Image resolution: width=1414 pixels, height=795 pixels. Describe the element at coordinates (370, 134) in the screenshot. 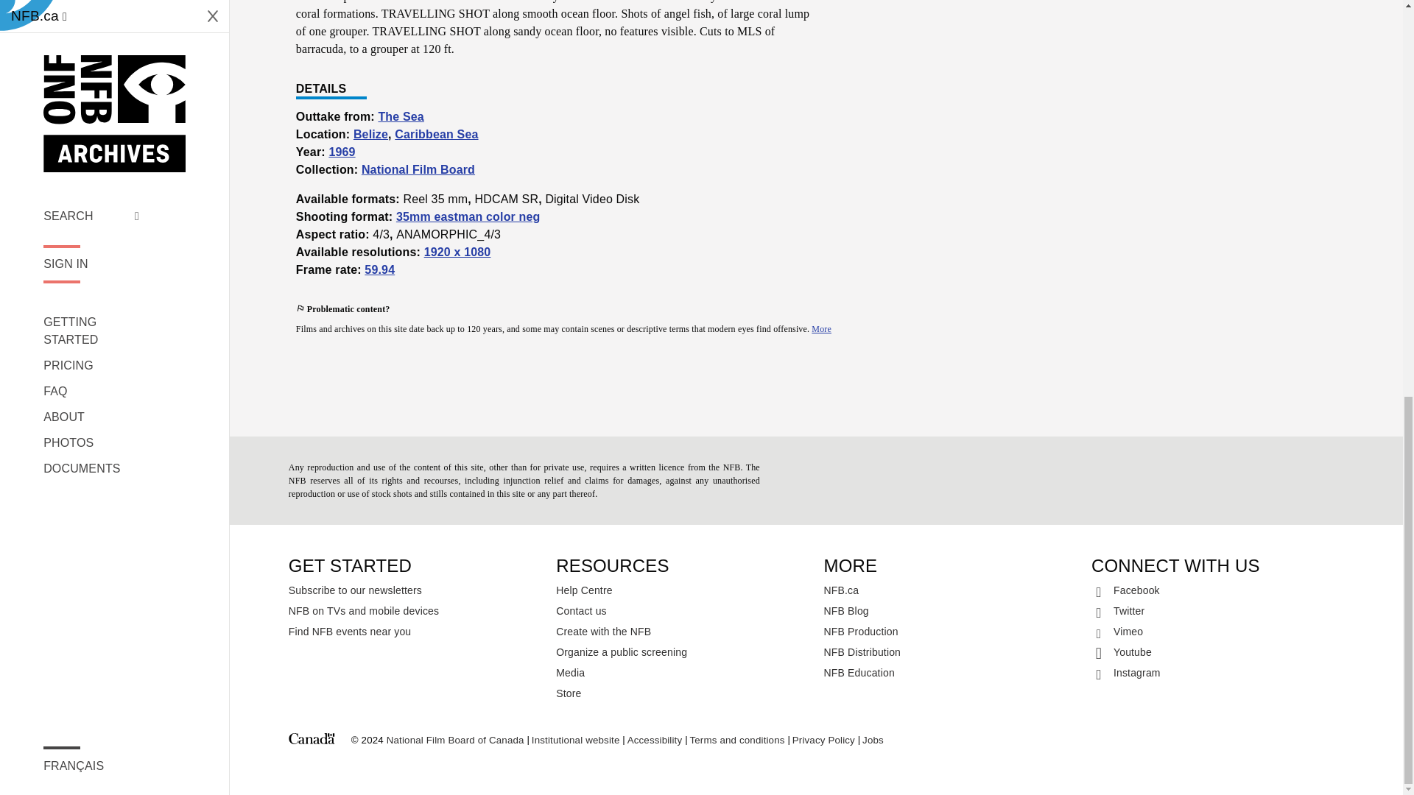

I see `Belize` at that location.